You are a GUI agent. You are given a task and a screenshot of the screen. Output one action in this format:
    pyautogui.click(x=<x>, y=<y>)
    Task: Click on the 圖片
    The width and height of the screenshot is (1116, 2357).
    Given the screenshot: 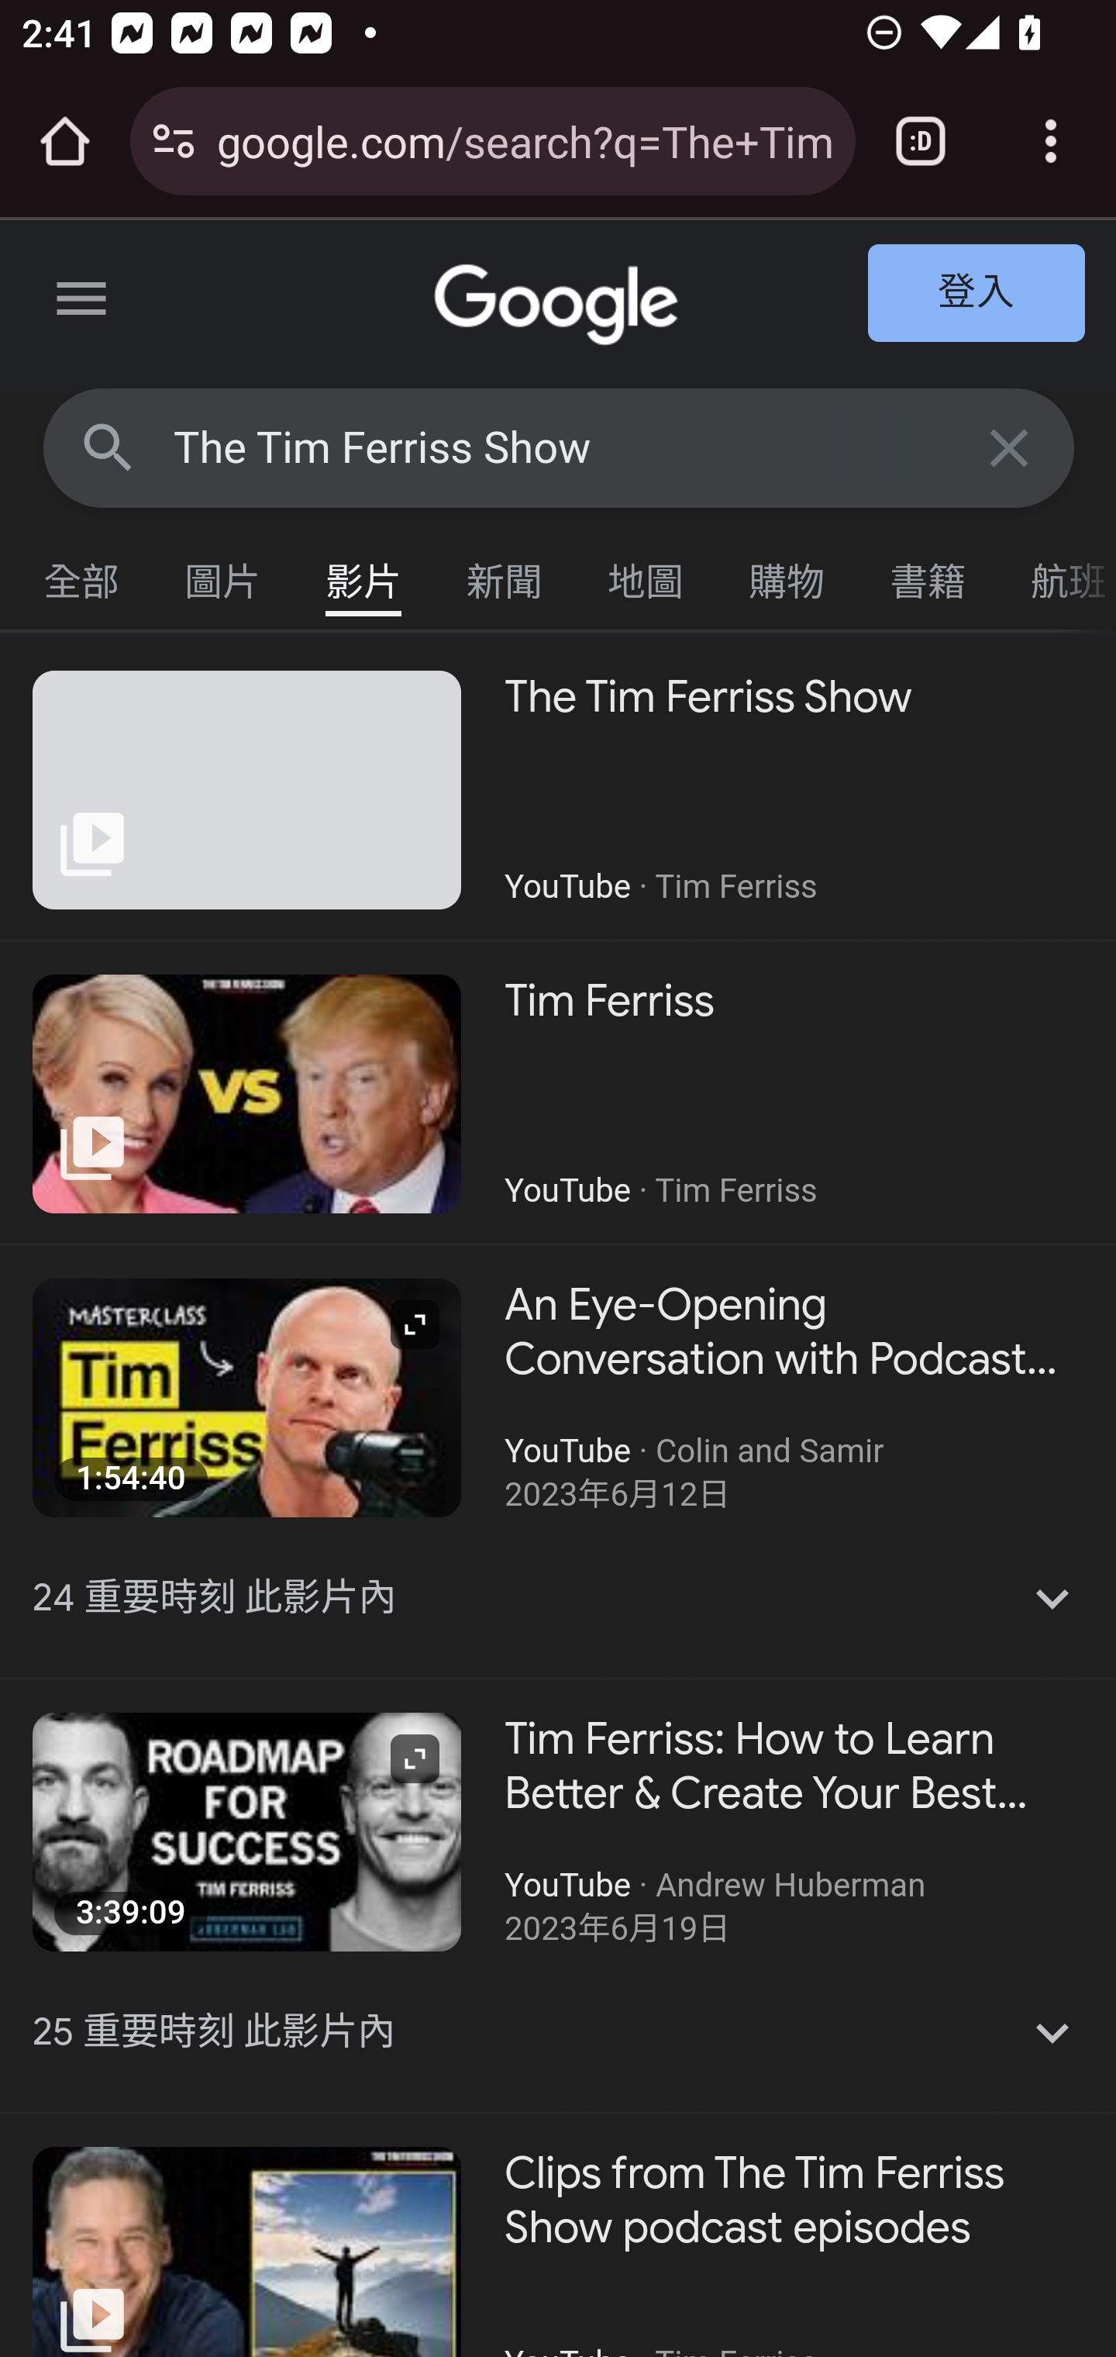 What is the action you would take?
    pyautogui.click(x=223, y=575)
    